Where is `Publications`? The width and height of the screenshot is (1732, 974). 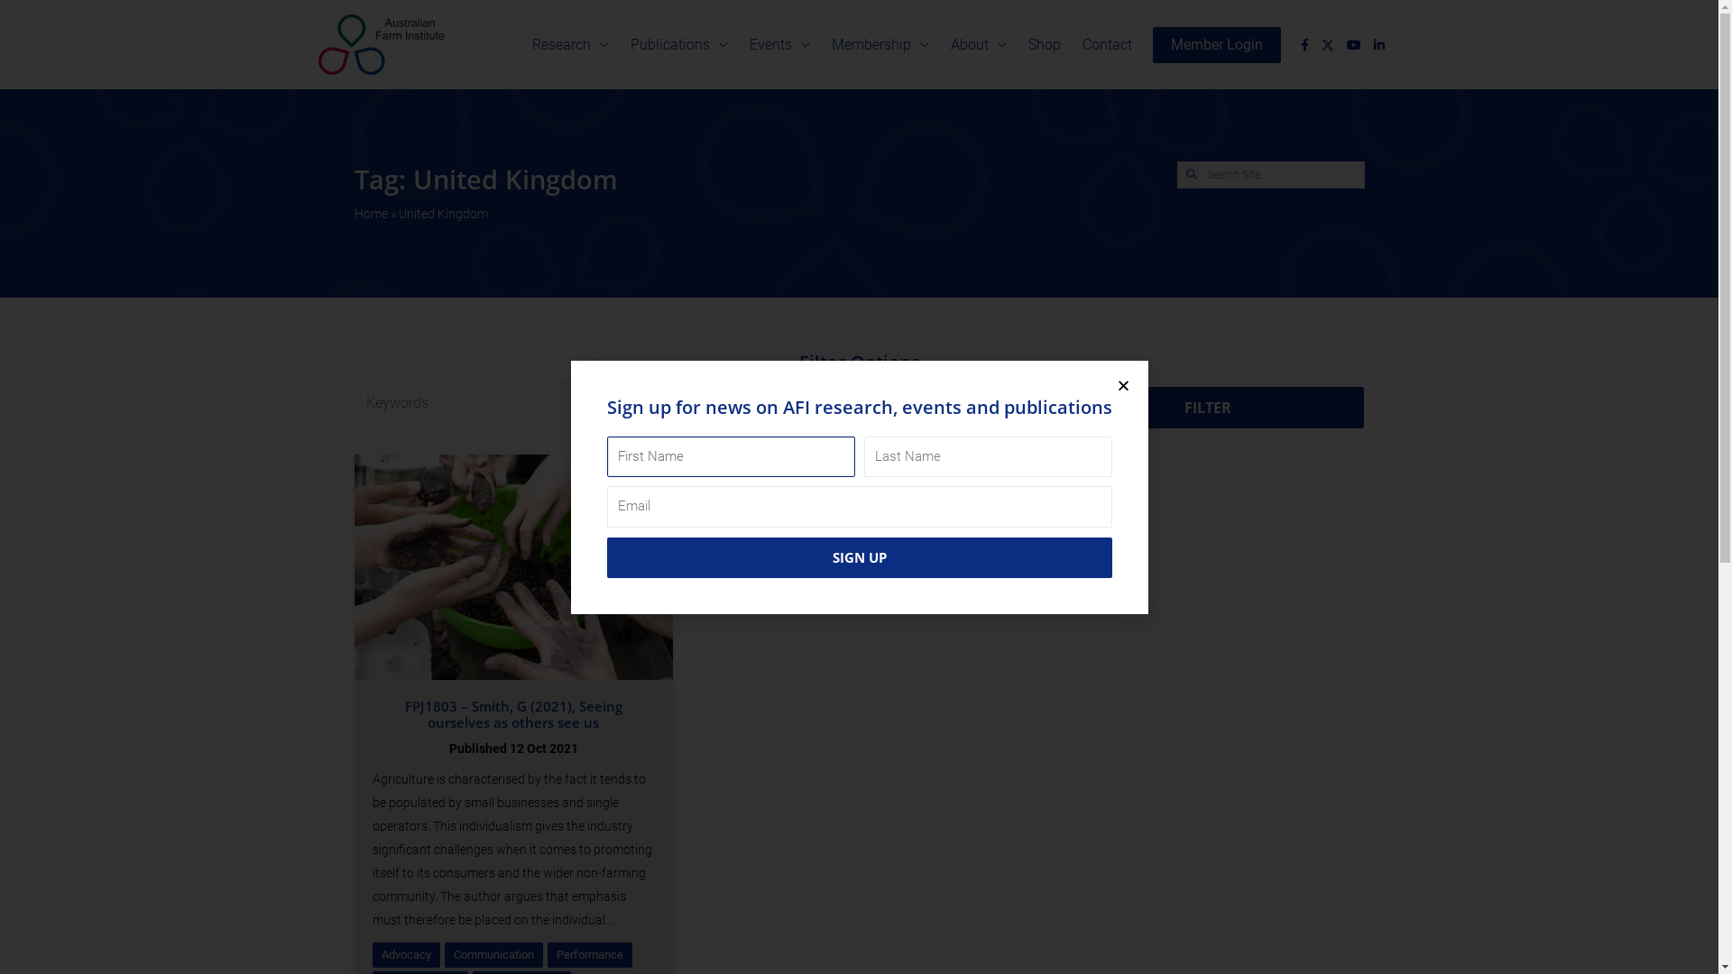
Publications is located at coordinates (678, 45).